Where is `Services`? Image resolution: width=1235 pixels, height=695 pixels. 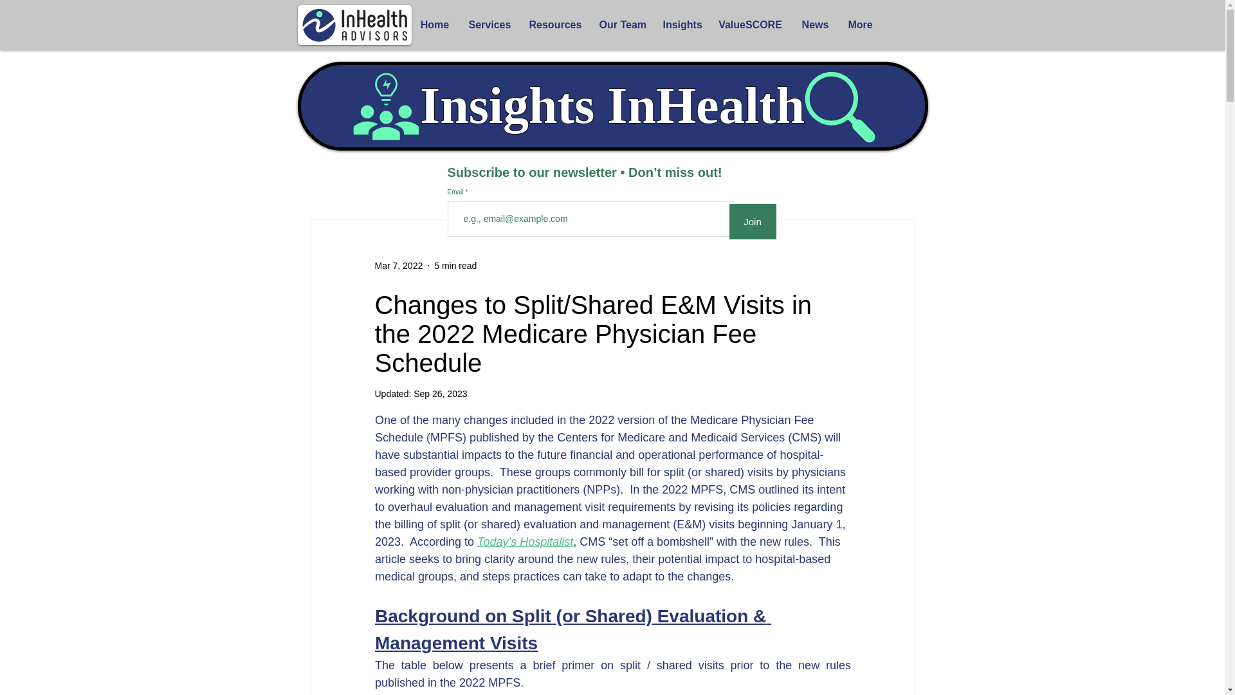
Services is located at coordinates (489, 24).